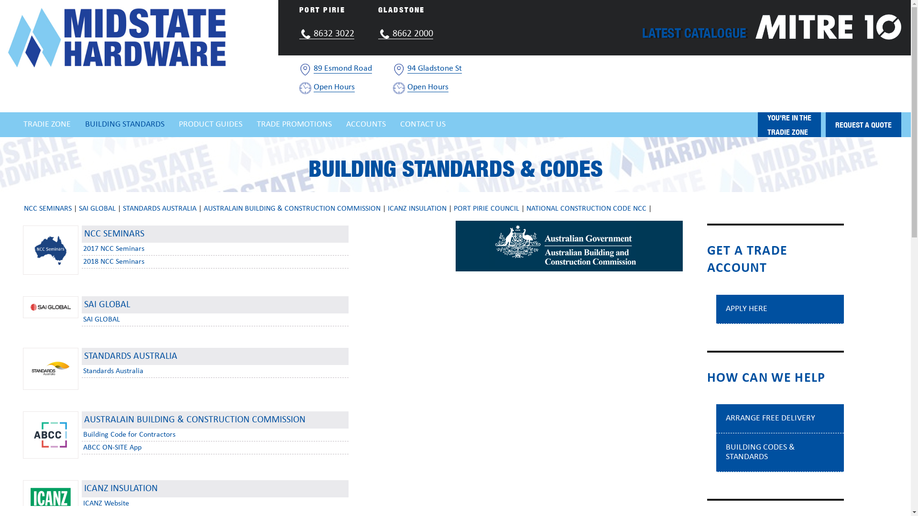 The image size is (918, 516). Describe the element at coordinates (366, 125) in the screenshot. I see `ACCOUNTS` at that location.